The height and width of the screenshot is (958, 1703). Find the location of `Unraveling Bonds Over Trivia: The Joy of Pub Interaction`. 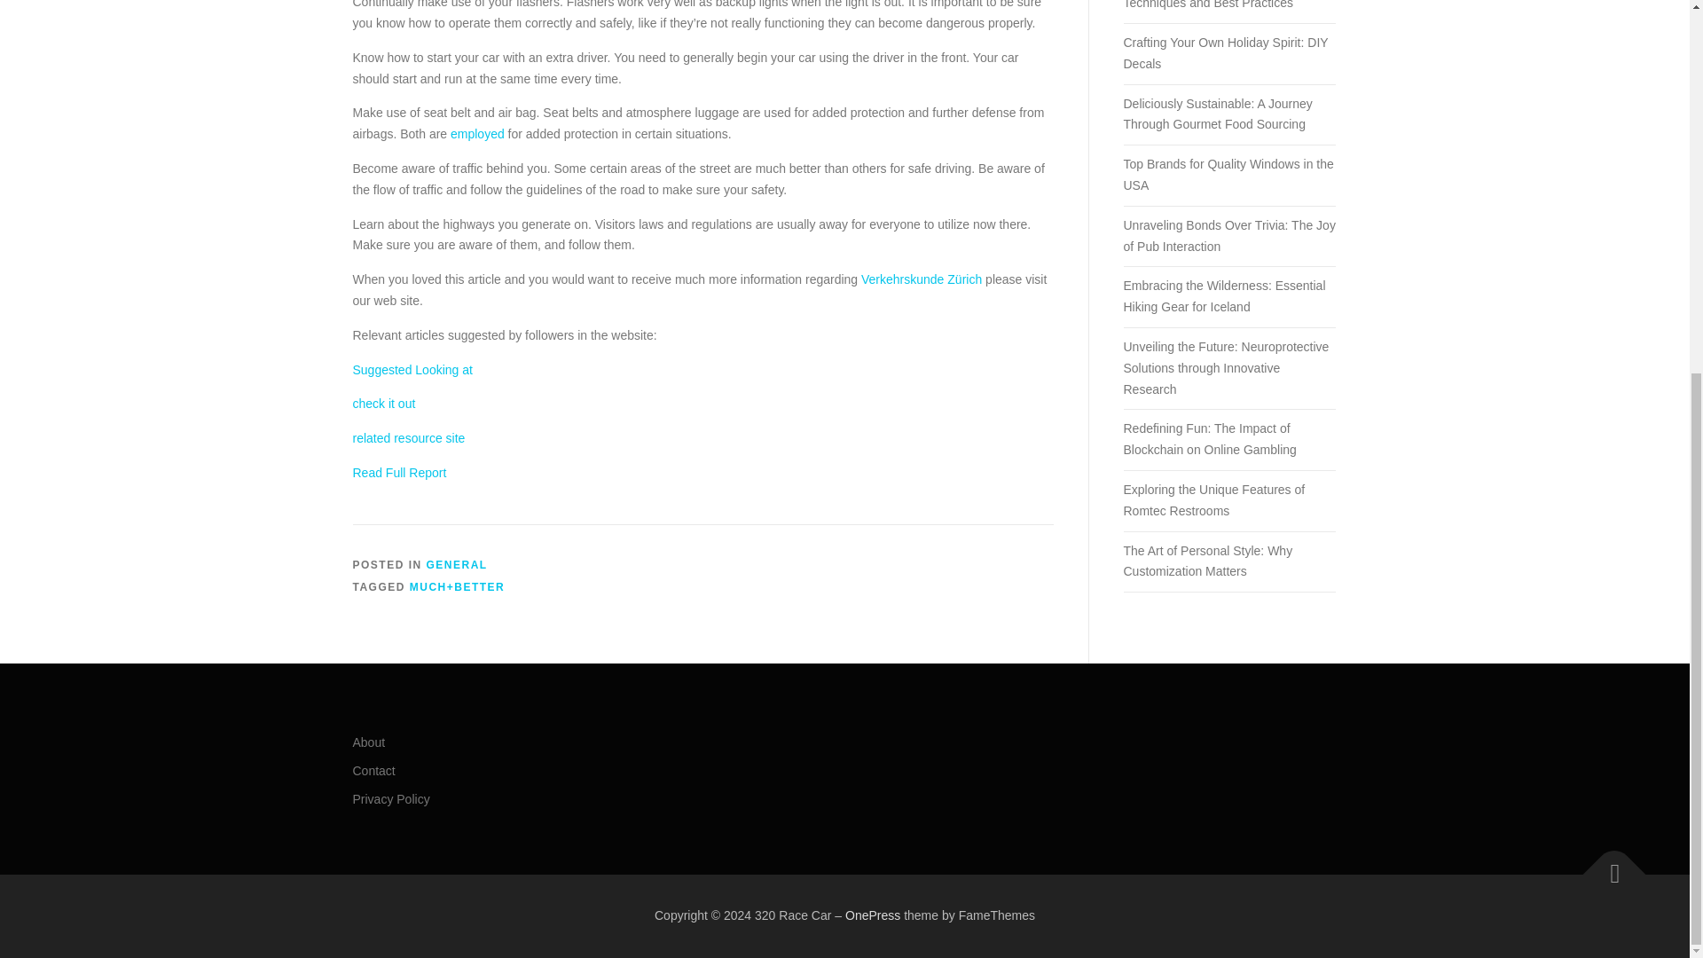

Unraveling Bonds Over Trivia: The Joy of Pub Interaction is located at coordinates (1228, 236).